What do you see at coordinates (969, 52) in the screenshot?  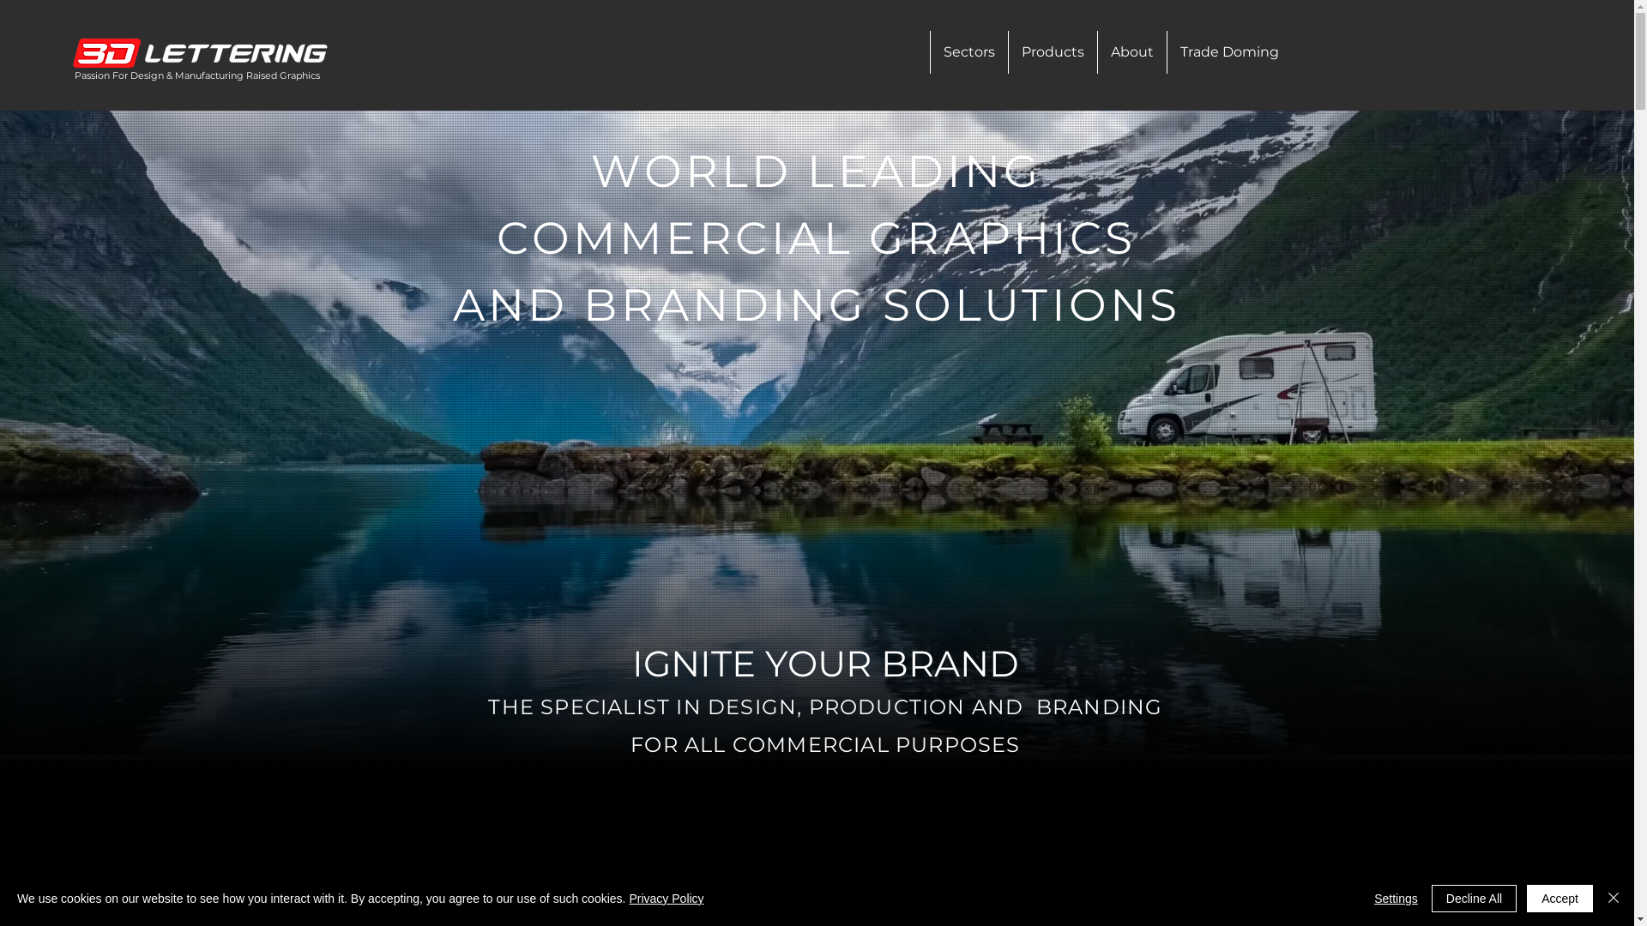 I see `Sectors` at bounding box center [969, 52].